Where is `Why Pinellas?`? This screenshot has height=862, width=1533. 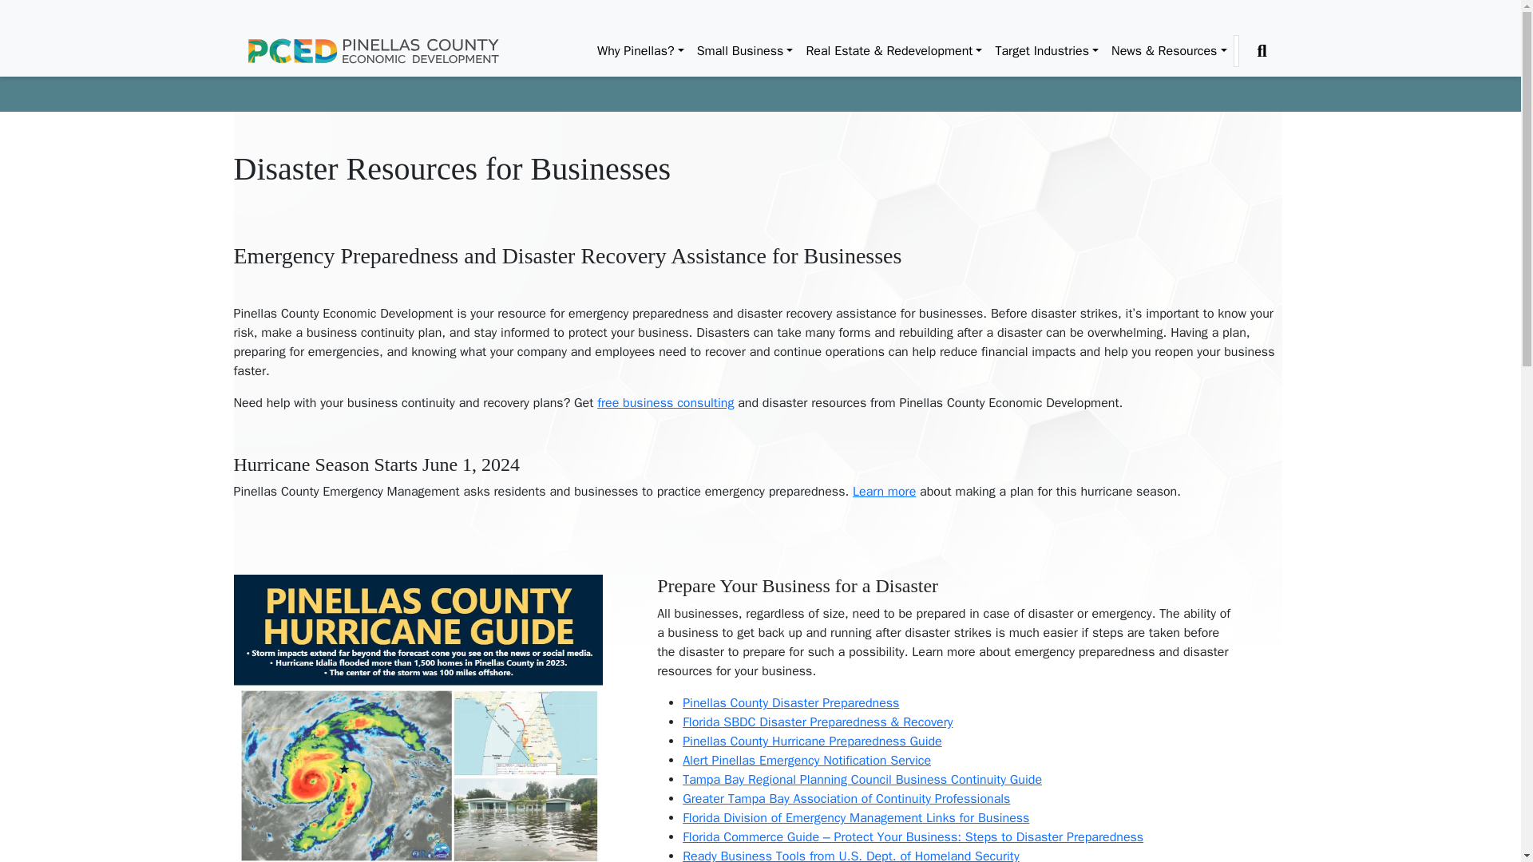 Why Pinellas? is located at coordinates (640, 51).